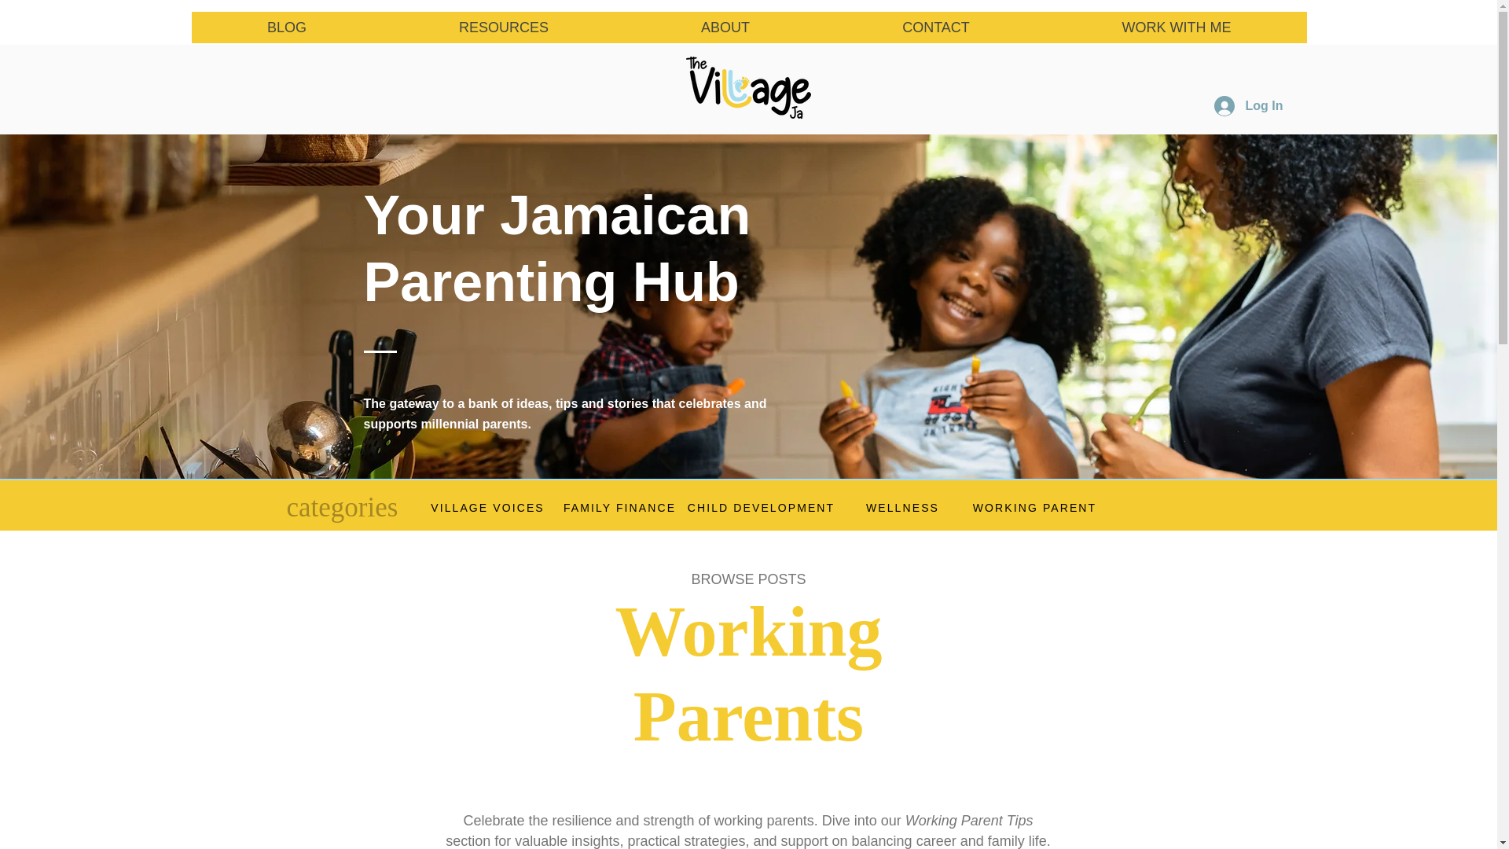 This screenshot has height=849, width=1509. I want to click on WORKING PARENT, so click(1034, 508).